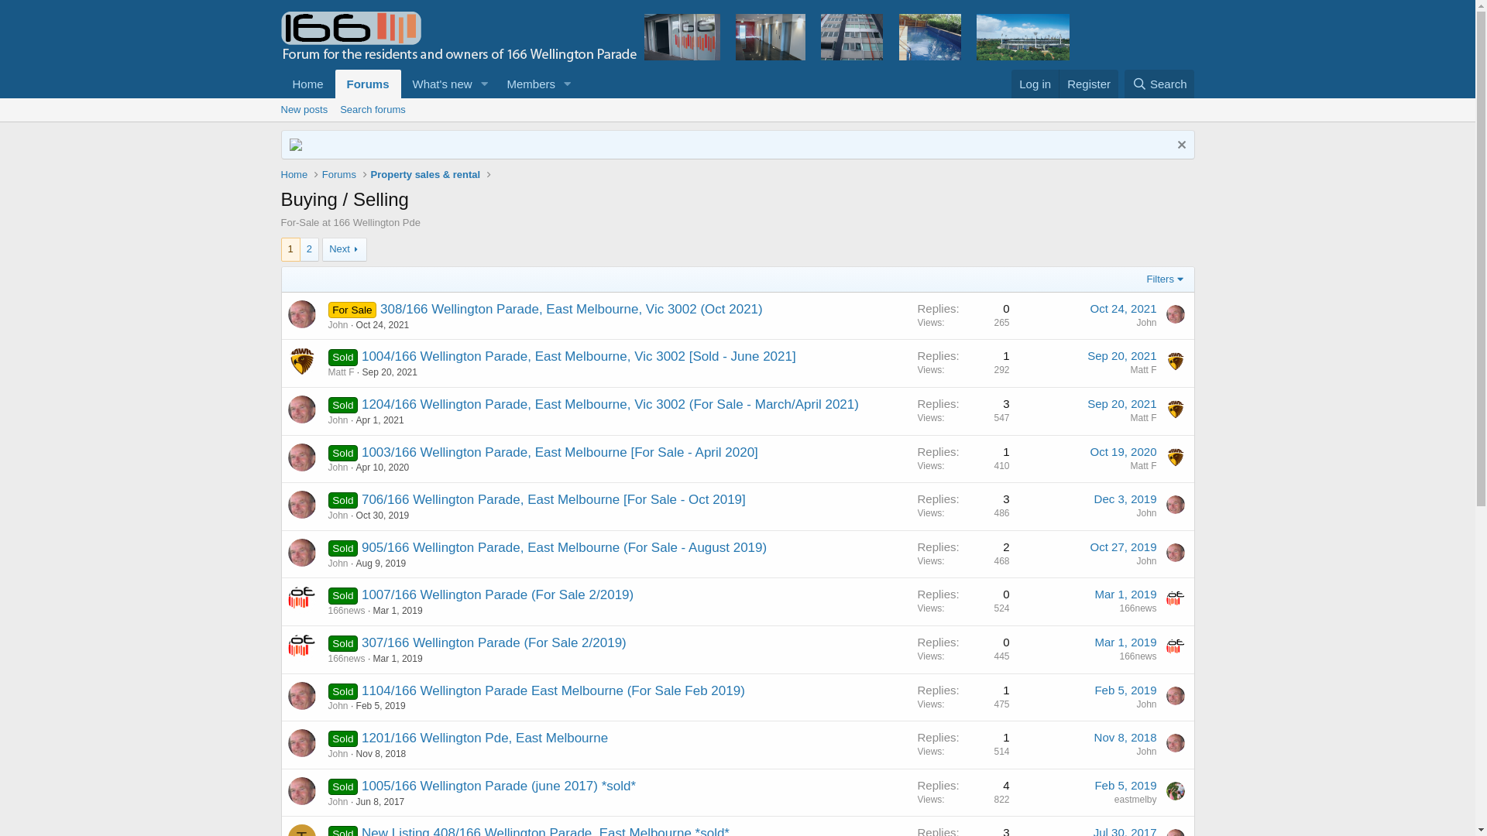 Image resolution: width=1487 pixels, height=836 pixels. What do you see at coordinates (383, 468) in the screenshot?
I see `Apr 10, 2020` at bounding box center [383, 468].